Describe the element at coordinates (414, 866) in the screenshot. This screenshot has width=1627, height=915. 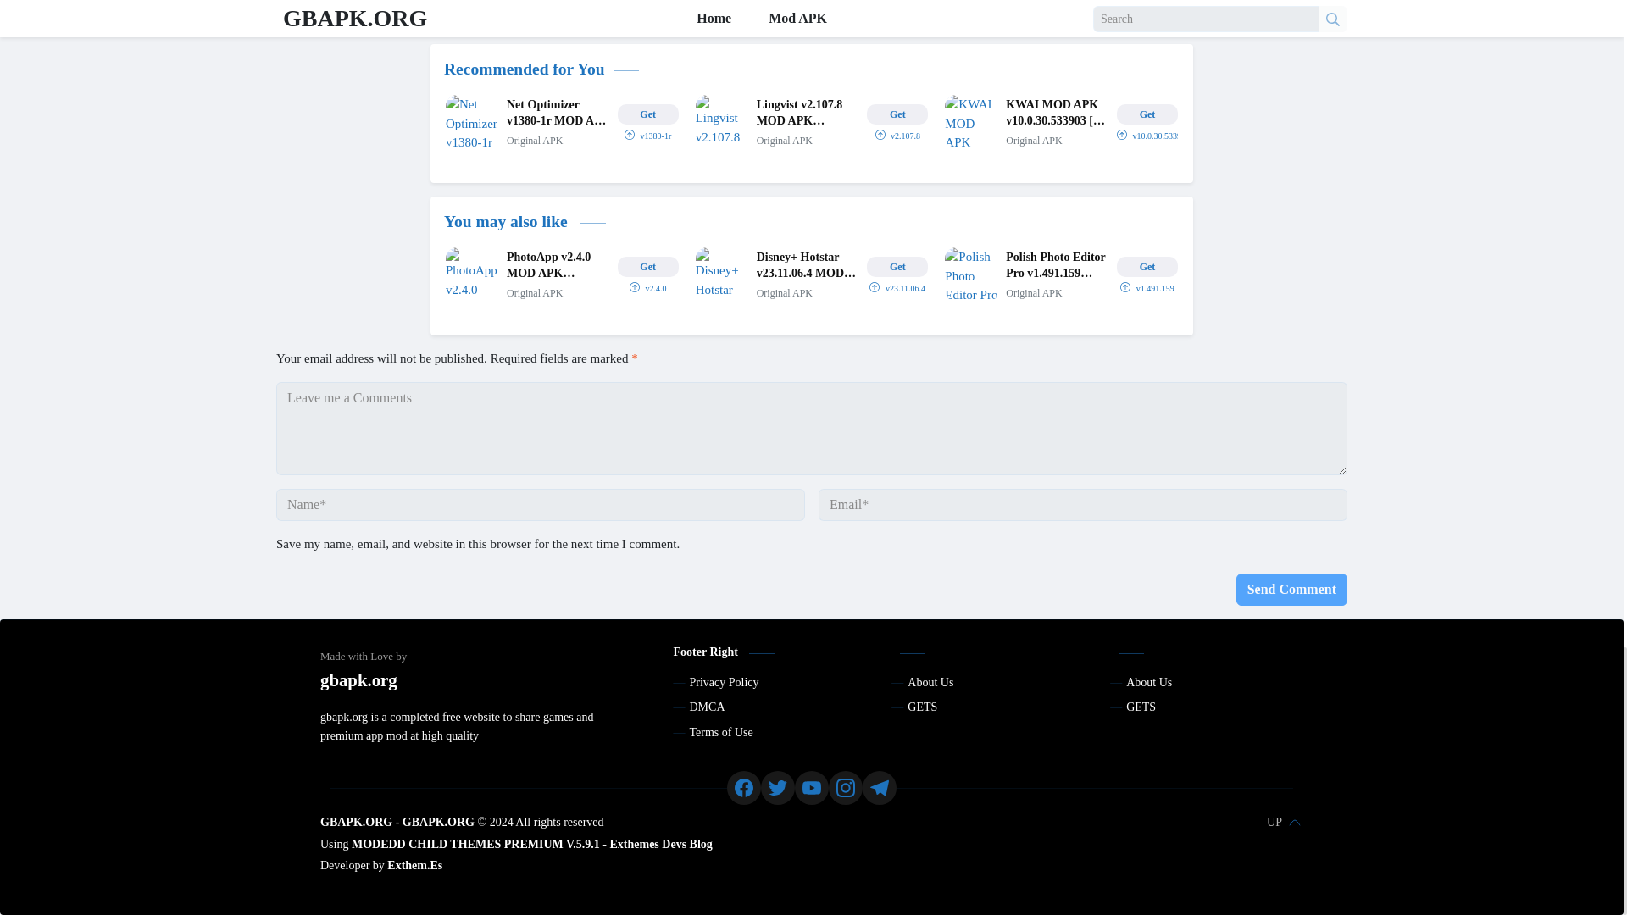
I see `premium wordpress themes - exthem.es` at that location.